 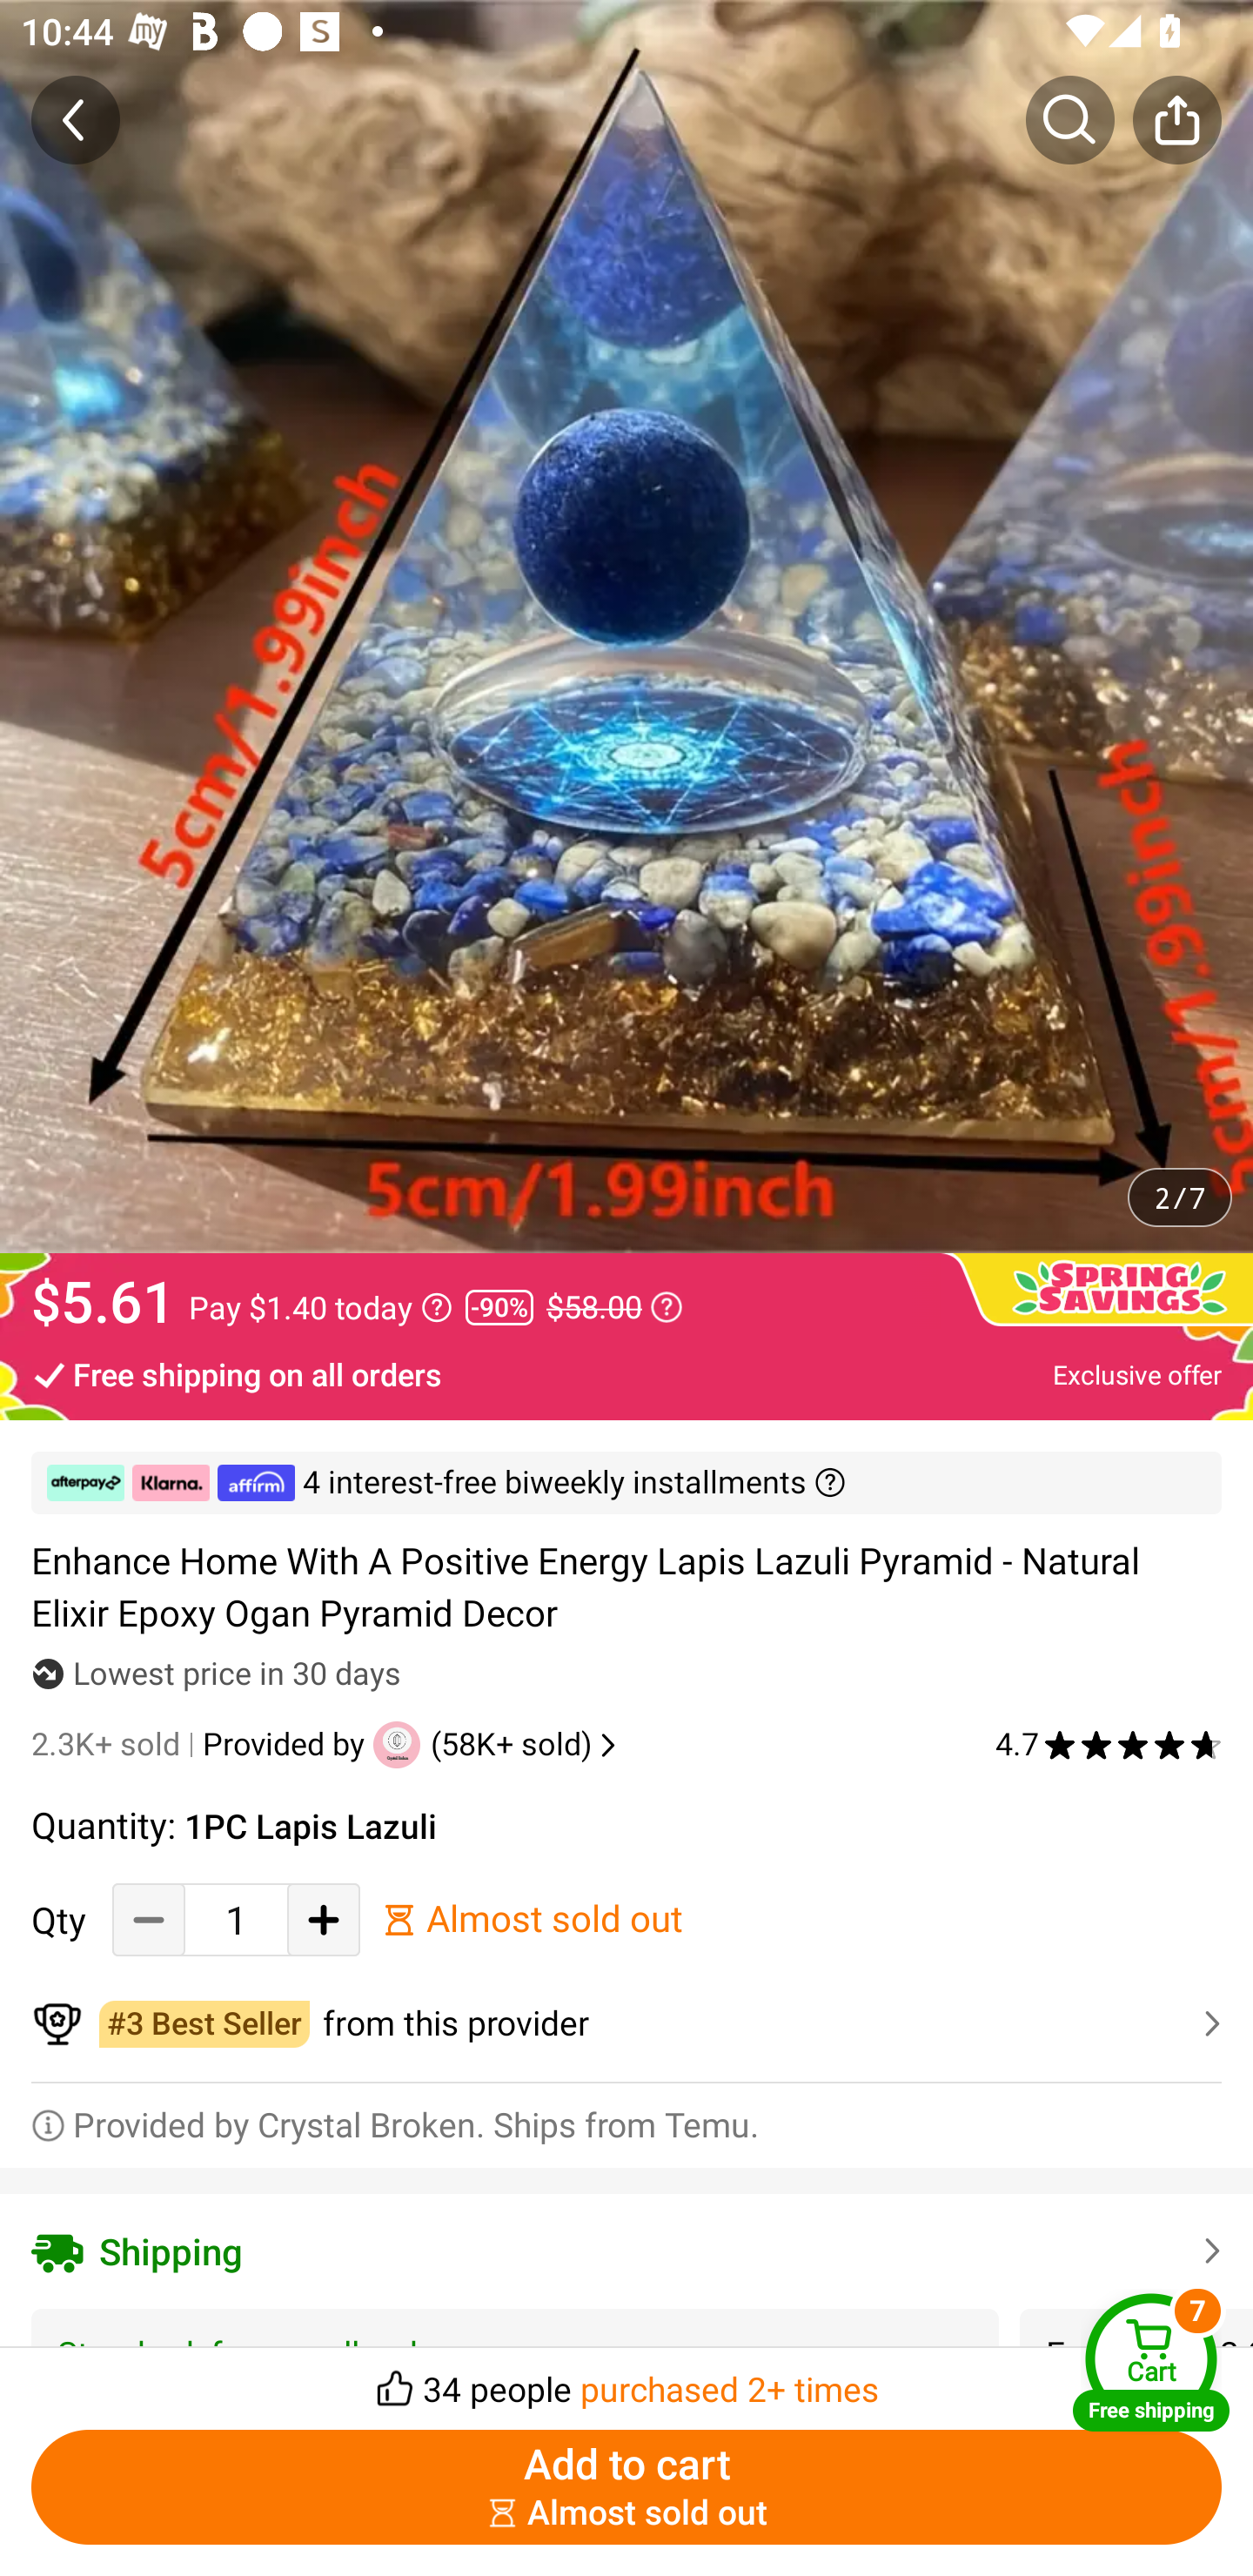 I want to click on ￼ ￼ ￼ 4 interest-free biweekly installments ￼, so click(x=626, y=1483).